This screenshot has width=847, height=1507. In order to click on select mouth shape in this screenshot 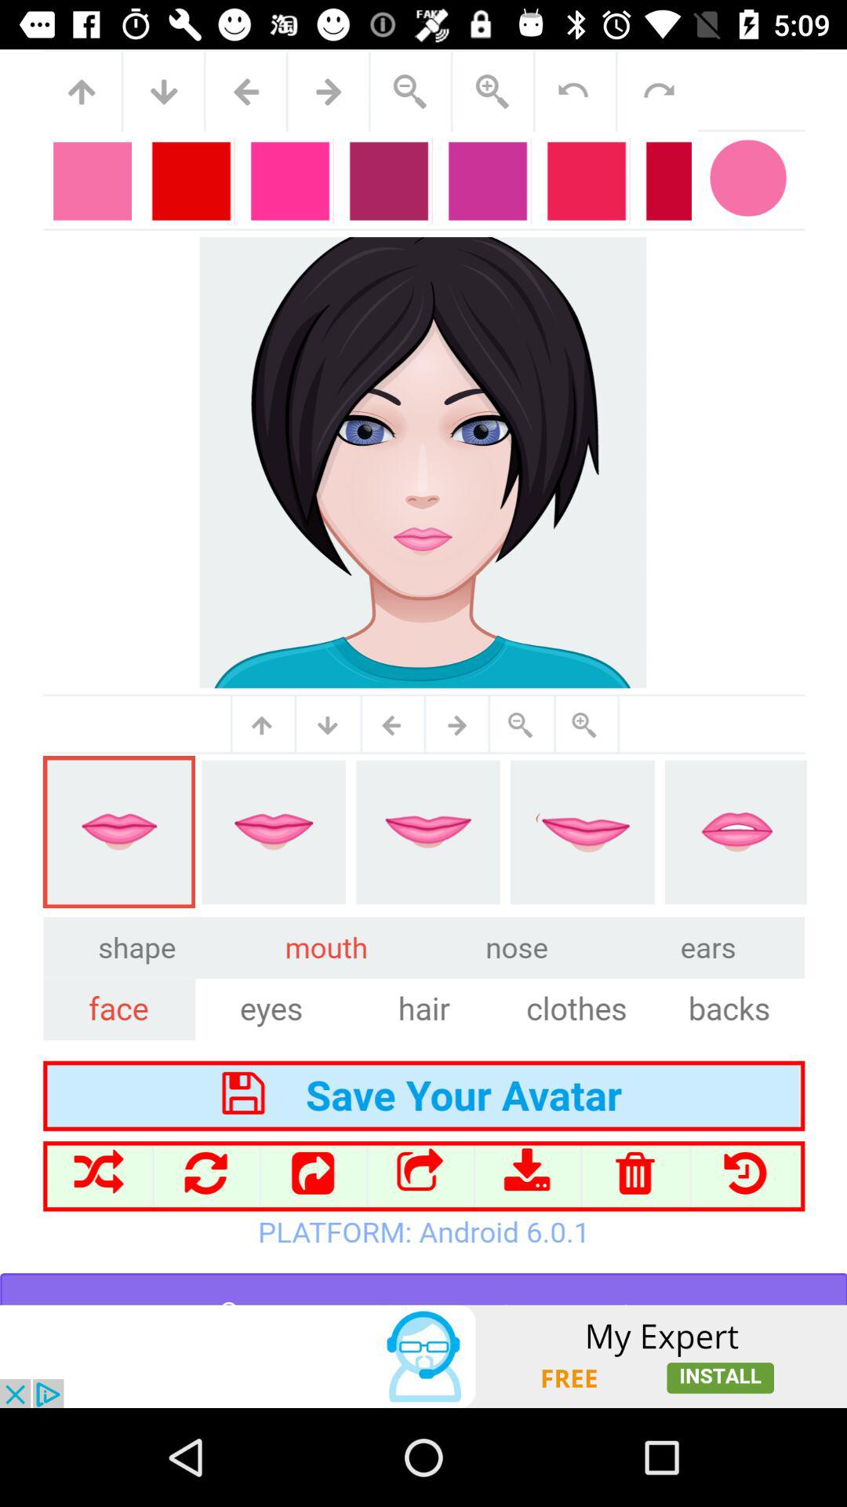, I will do `click(423, 677)`.